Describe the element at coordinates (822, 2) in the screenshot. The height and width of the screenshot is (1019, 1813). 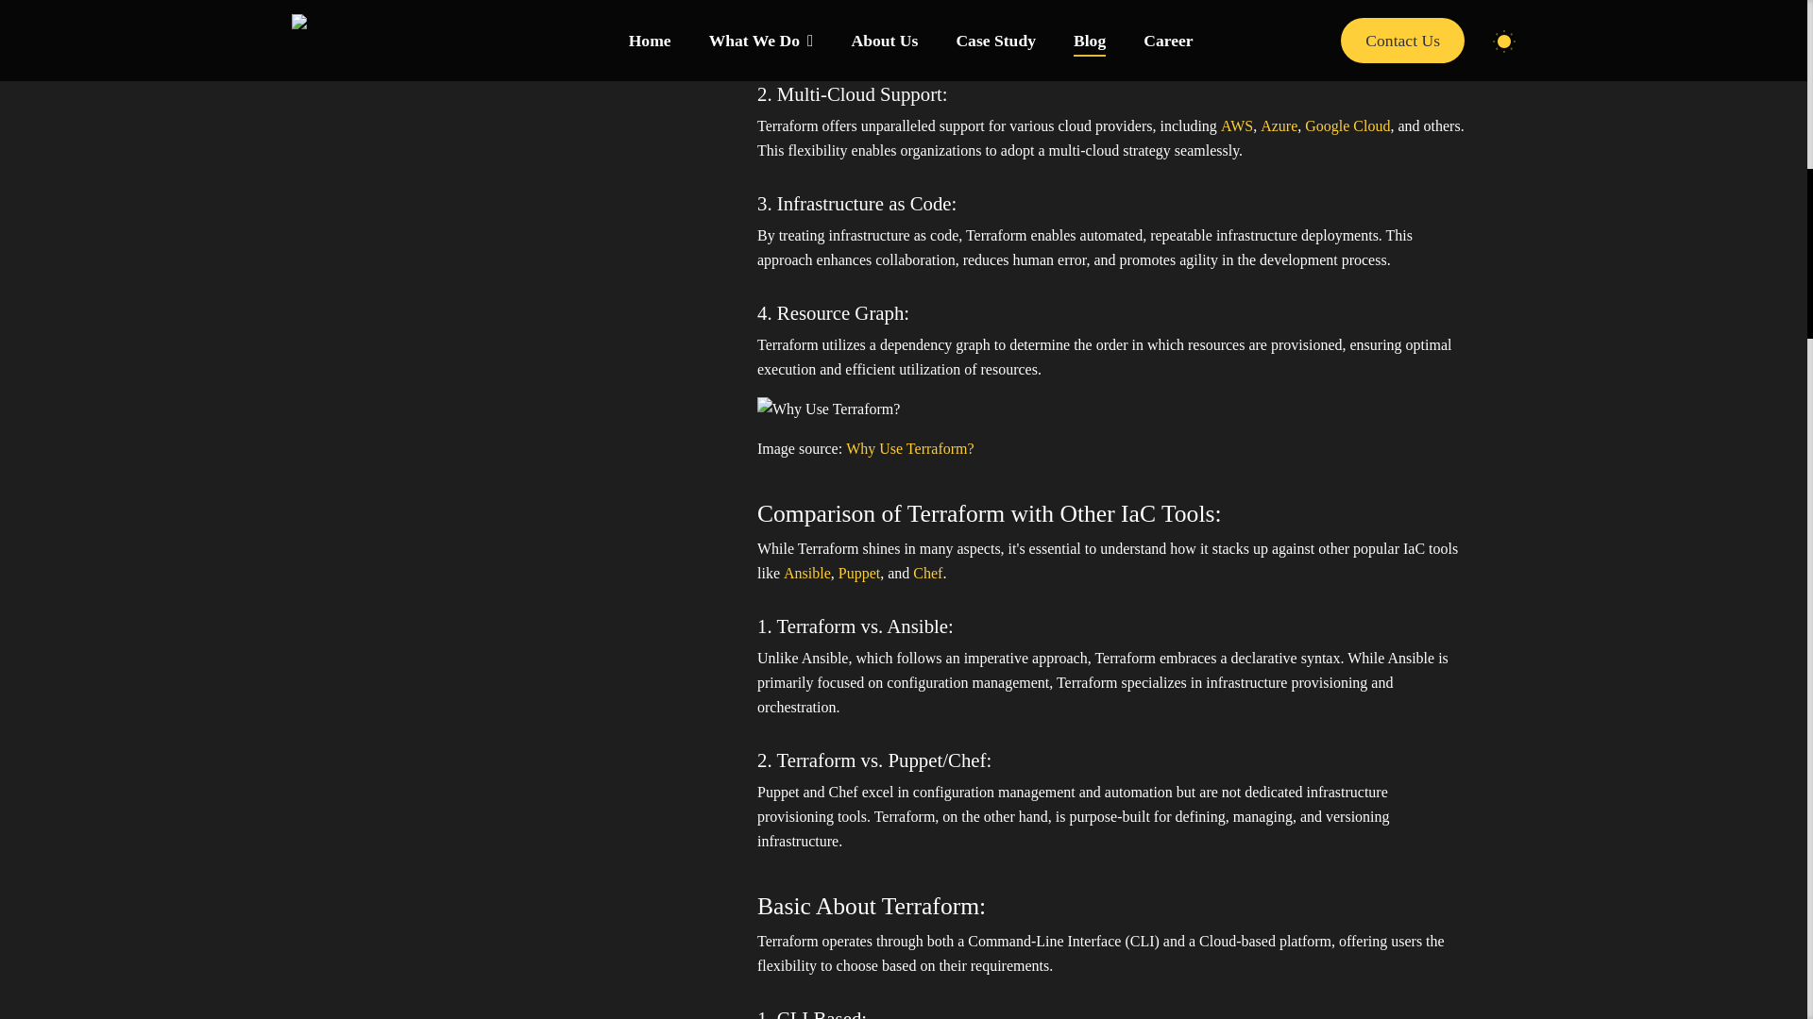
I see `Terraform` at that location.